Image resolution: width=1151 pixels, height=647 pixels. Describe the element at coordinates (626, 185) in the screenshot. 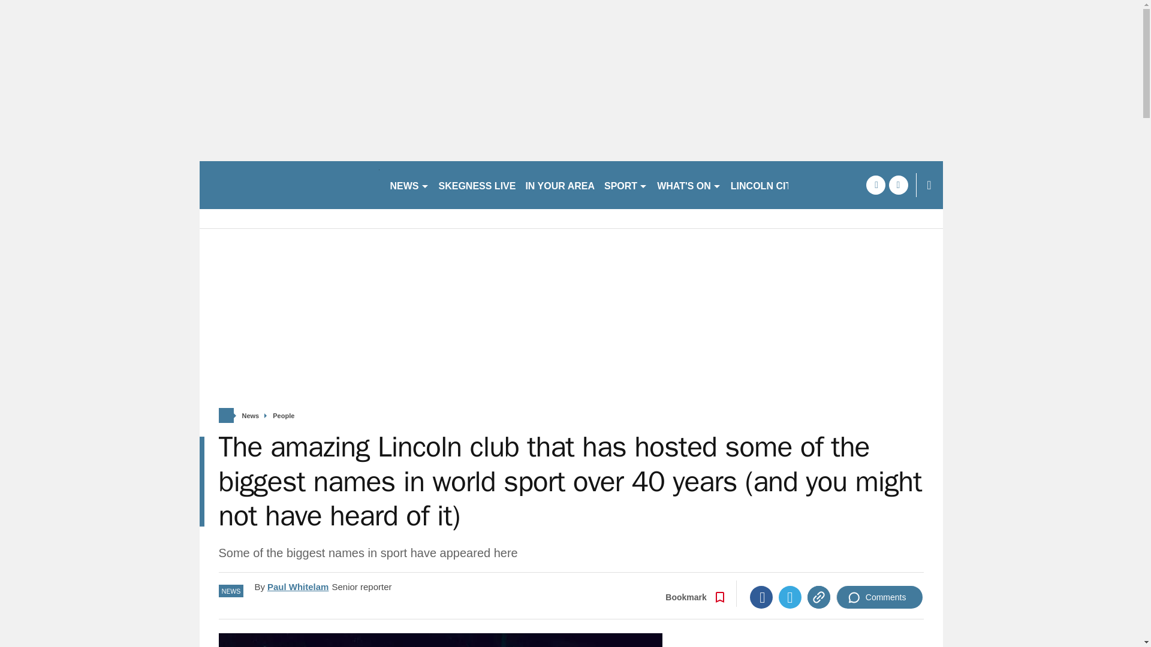

I see `SPORT` at that location.